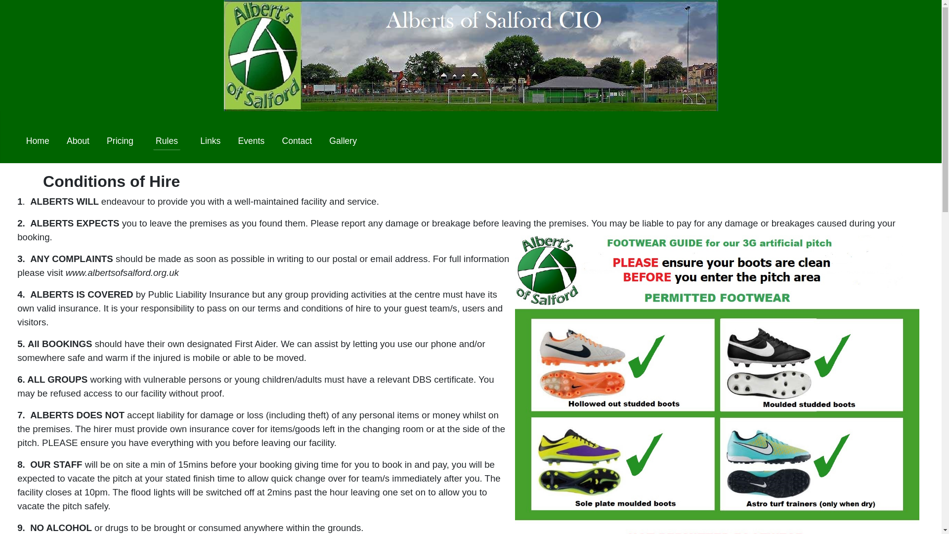 The width and height of the screenshot is (949, 534). Describe the element at coordinates (120, 141) in the screenshot. I see `Pricing` at that location.